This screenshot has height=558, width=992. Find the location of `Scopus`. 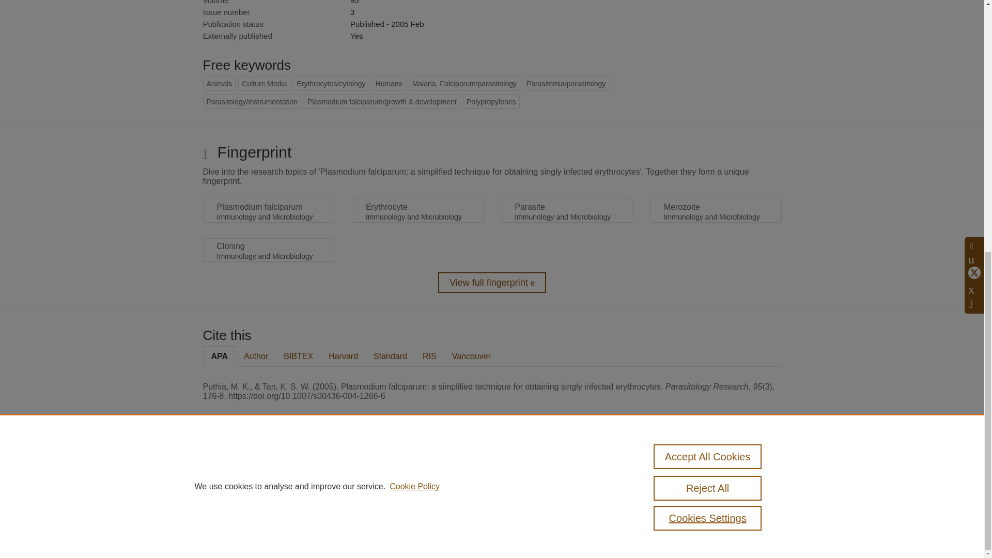

Scopus is located at coordinates (269, 468).